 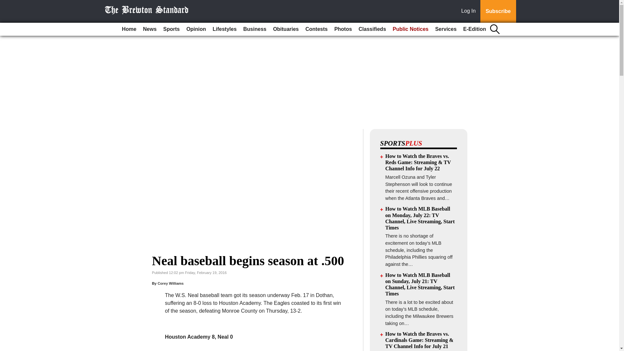 What do you see at coordinates (286, 29) in the screenshot?
I see `Obituaries` at bounding box center [286, 29].